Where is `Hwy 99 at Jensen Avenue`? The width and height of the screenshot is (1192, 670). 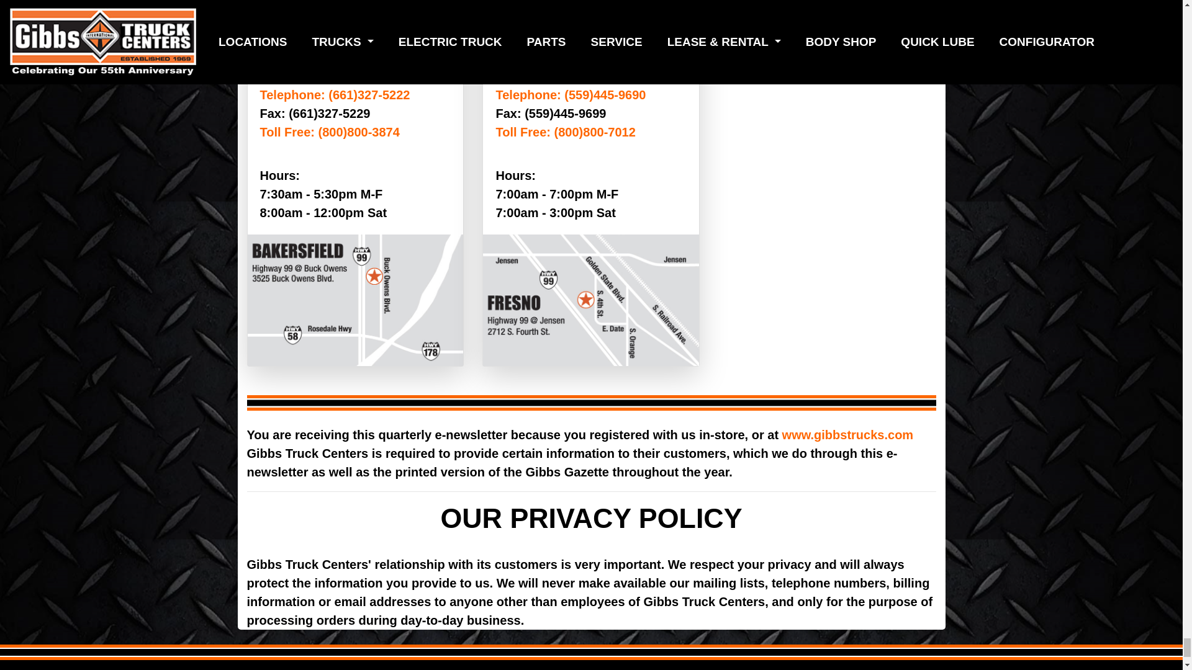 Hwy 99 at Jensen Avenue is located at coordinates (571, 51).